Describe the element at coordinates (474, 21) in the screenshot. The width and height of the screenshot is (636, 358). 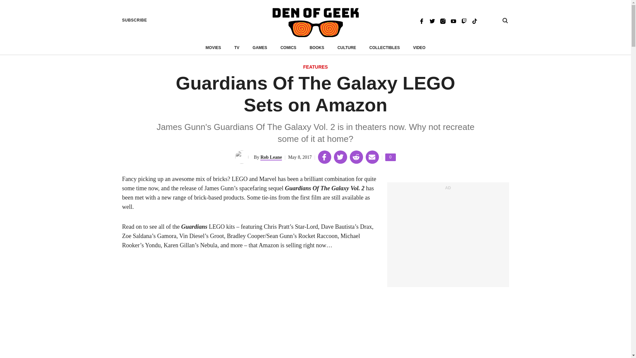
I see `Instagram` at that location.